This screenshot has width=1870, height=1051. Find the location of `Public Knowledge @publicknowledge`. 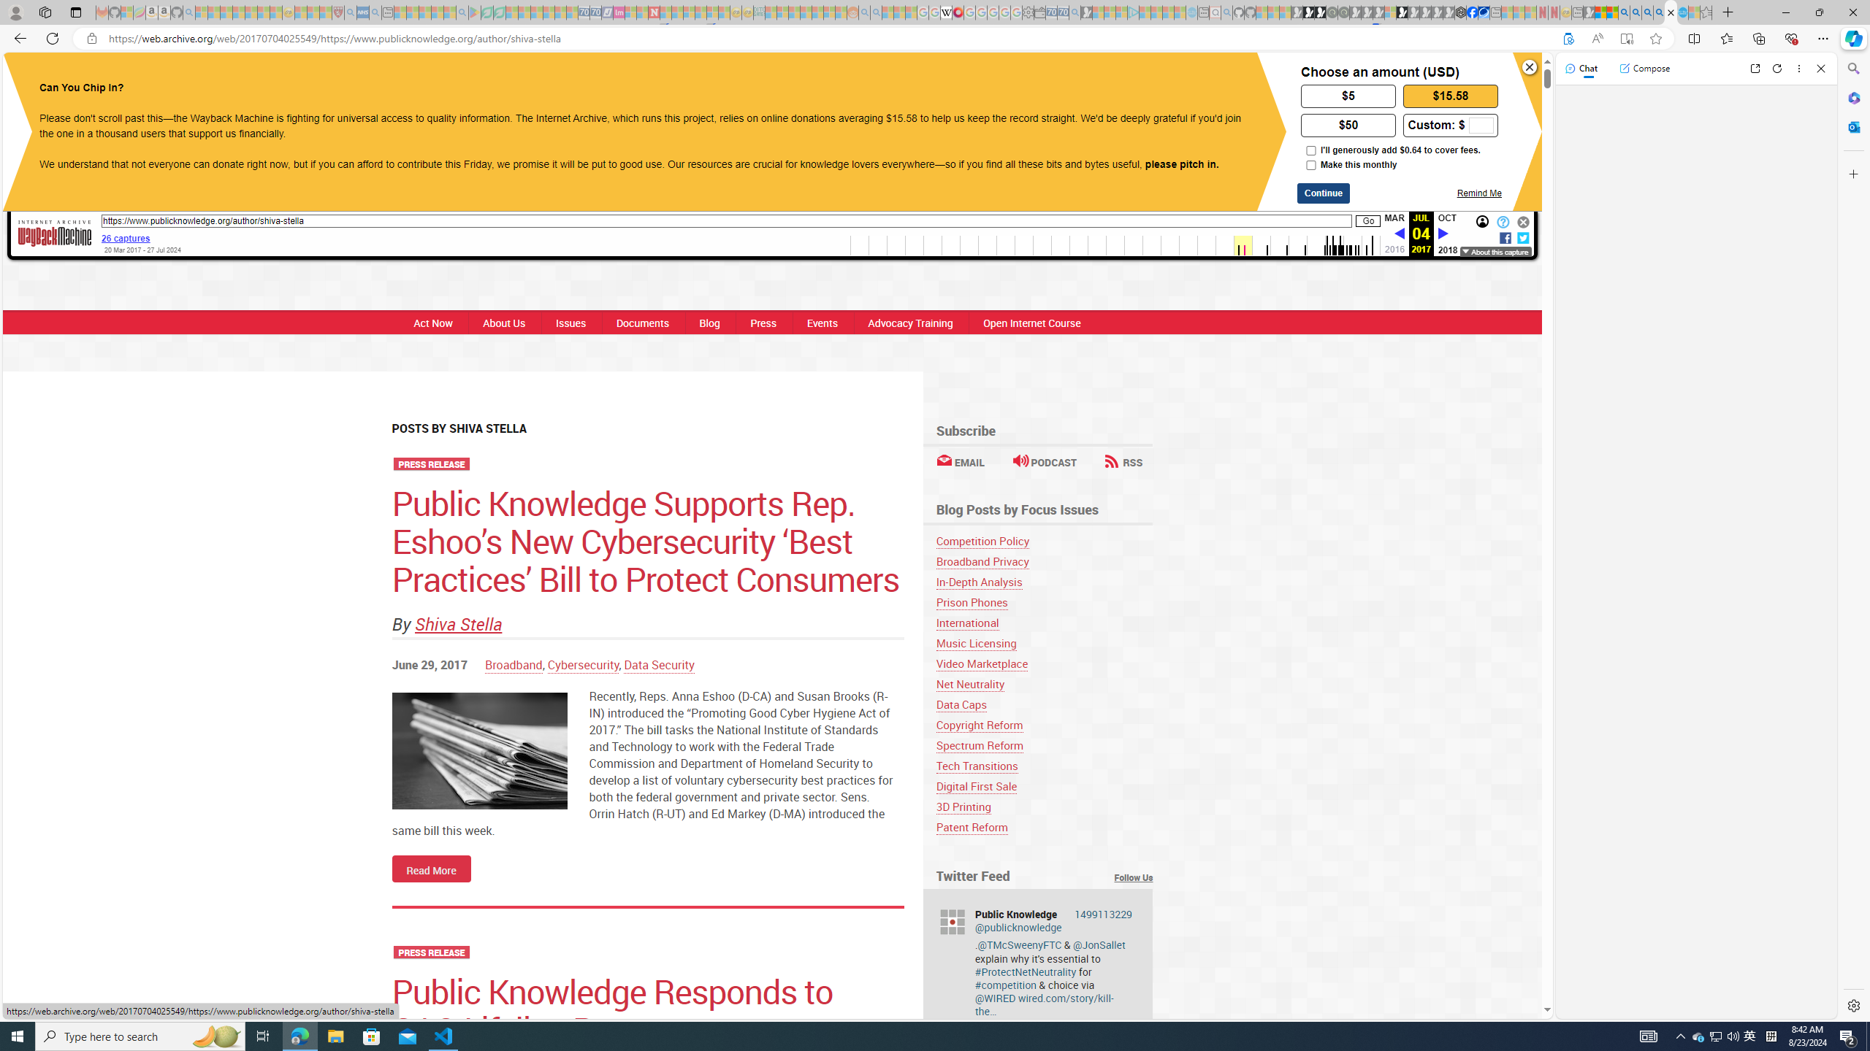

Public Knowledge @publicknowledge is located at coordinates (1053, 921).